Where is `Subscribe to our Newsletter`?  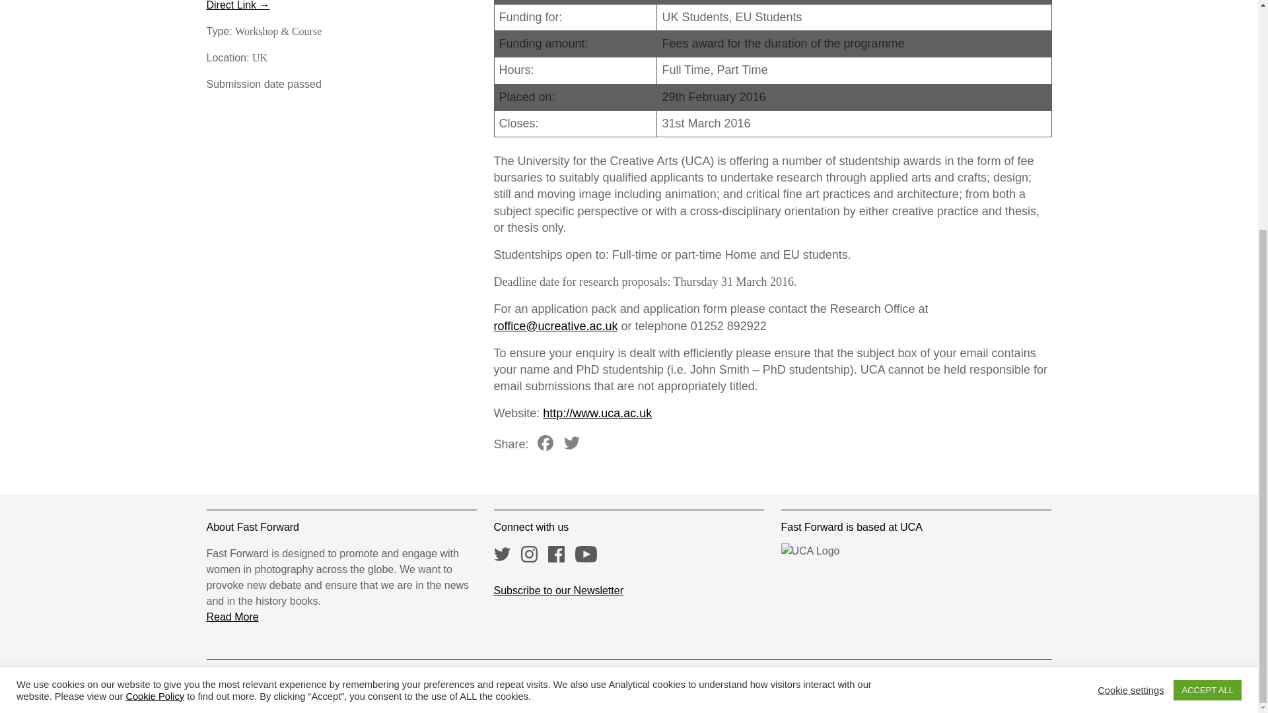
Subscribe to our Newsletter is located at coordinates (559, 590).